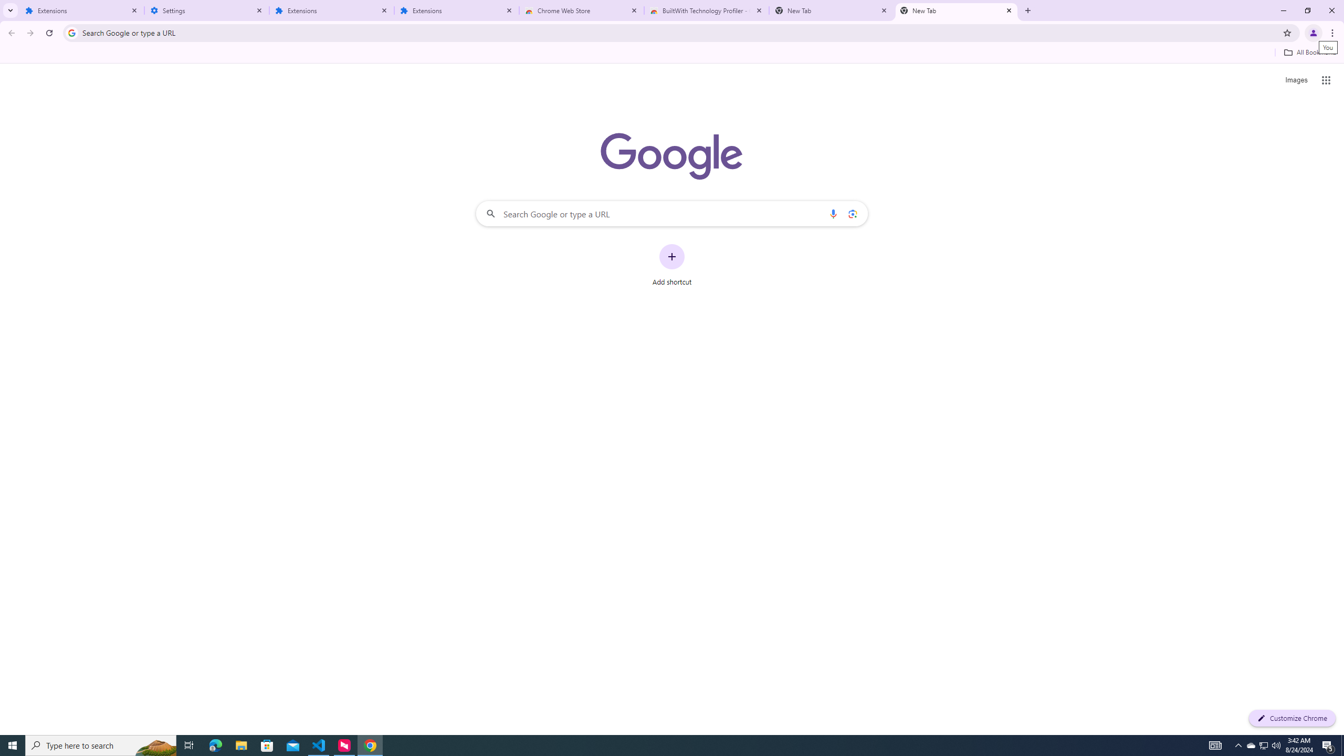  I want to click on New Tab, so click(832, 10).